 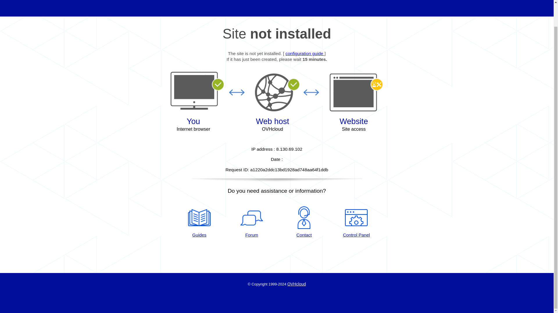 What do you see at coordinates (305, 53) in the screenshot?
I see `Guides` at bounding box center [305, 53].